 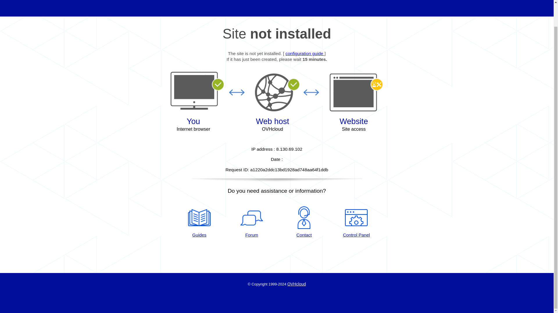 What do you see at coordinates (305, 53) in the screenshot?
I see `Guides` at bounding box center [305, 53].